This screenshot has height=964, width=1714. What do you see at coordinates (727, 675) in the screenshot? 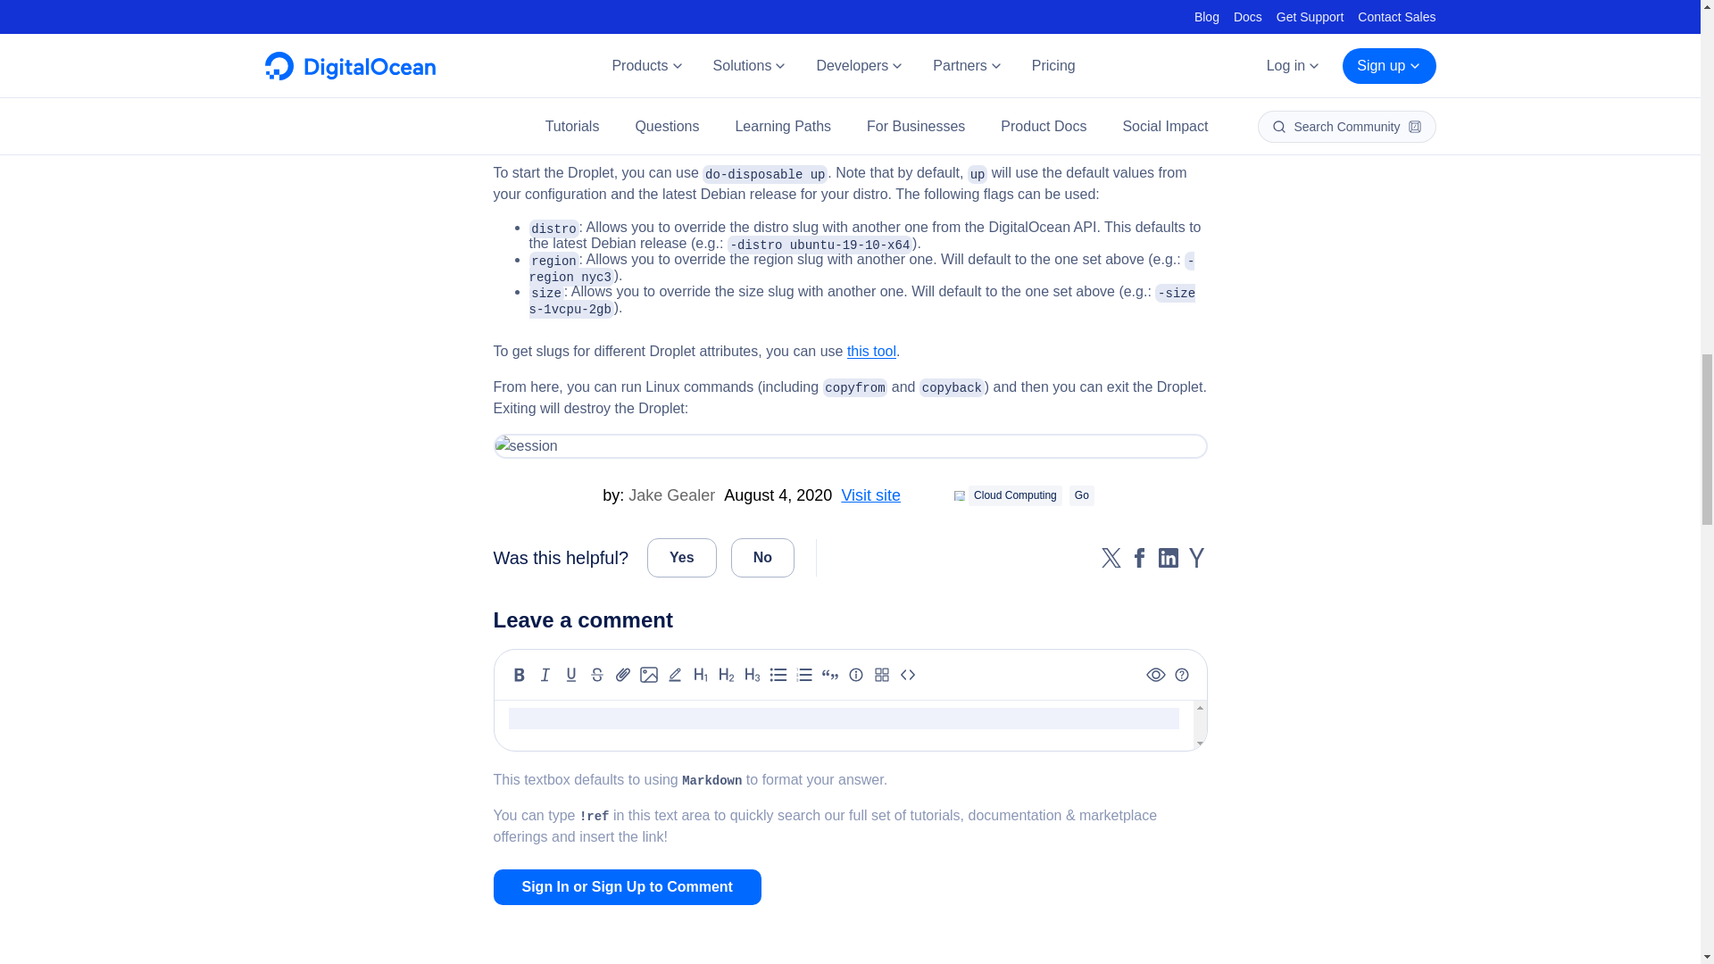
I see `Heading 2` at bounding box center [727, 675].